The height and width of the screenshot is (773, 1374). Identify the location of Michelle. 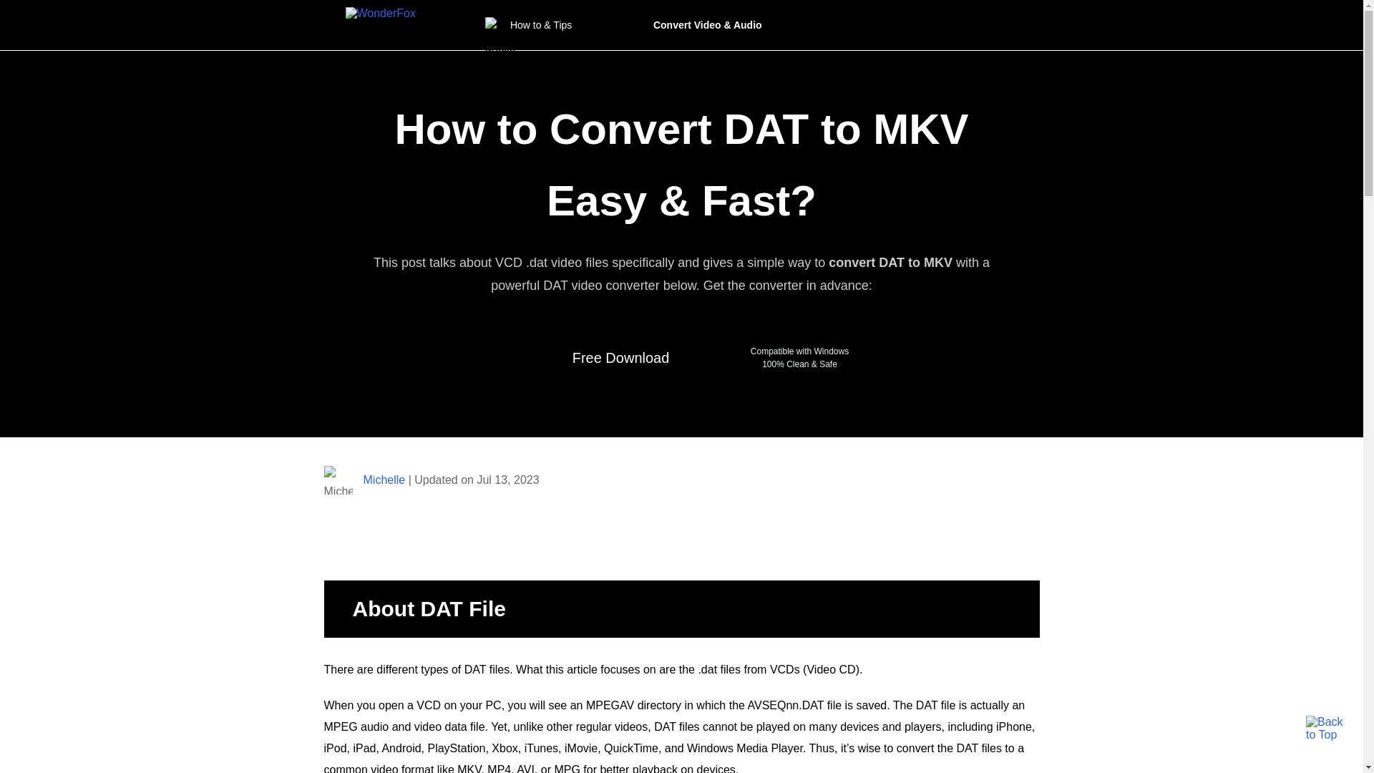
(384, 480).